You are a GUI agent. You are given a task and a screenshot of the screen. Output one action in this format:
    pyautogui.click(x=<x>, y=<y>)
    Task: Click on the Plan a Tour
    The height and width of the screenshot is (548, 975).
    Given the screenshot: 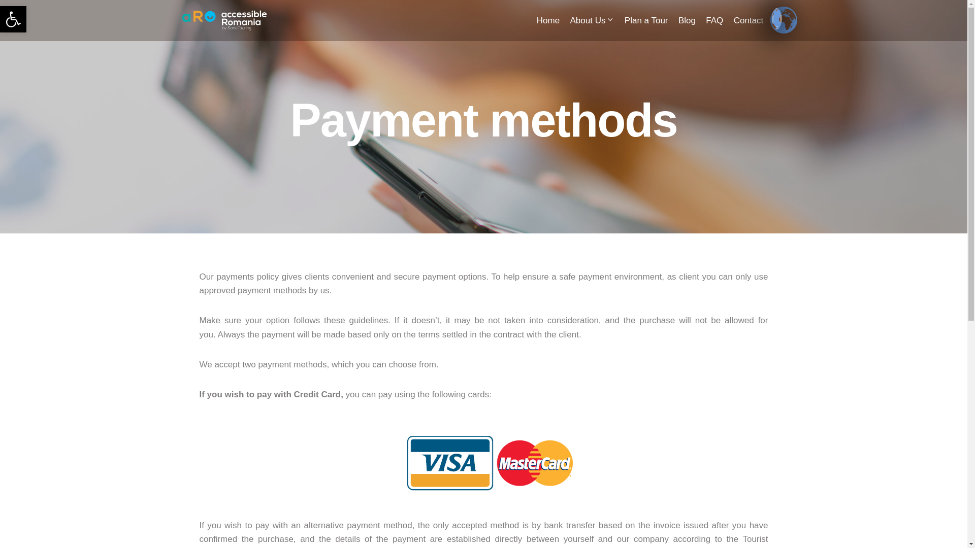 What is the action you would take?
    pyautogui.click(x=687, y=20)
    